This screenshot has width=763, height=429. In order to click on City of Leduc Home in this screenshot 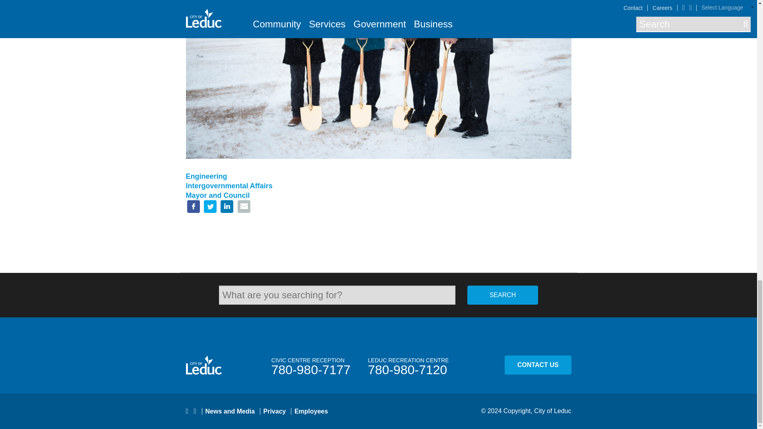, I will do `click(204, 365)`.